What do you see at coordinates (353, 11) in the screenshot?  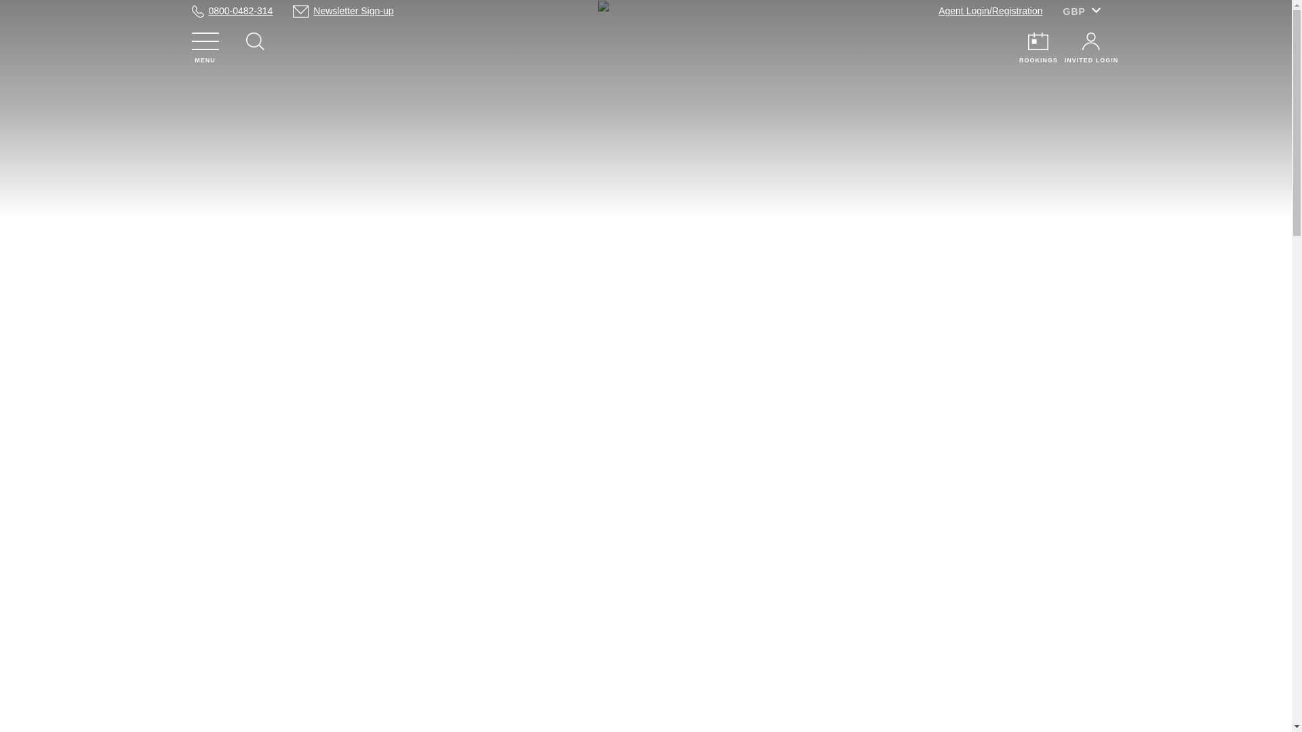 I see `Newsletter Sign-up` at bounding box center [353, 11].